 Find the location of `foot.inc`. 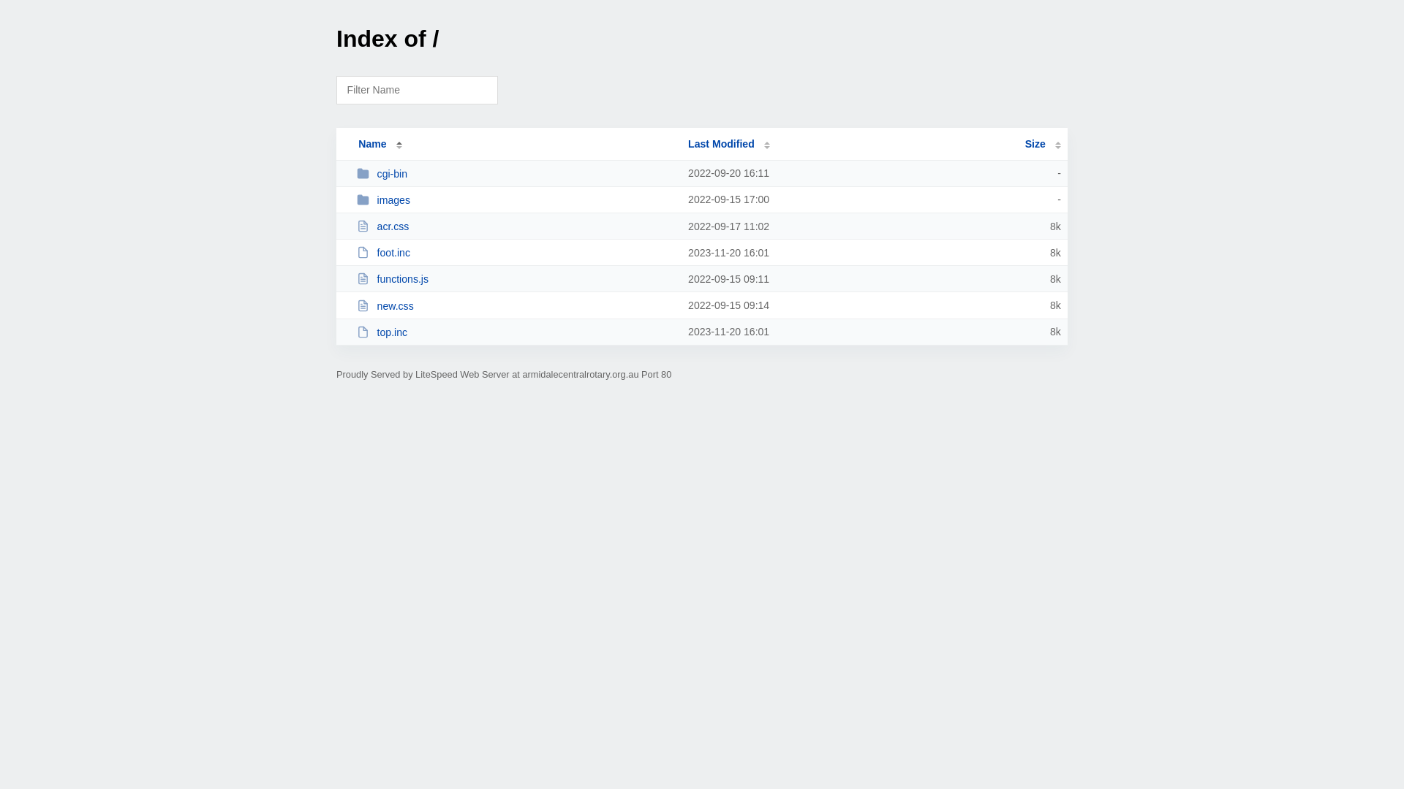

foot.inc is located at coordinates (516, 253).